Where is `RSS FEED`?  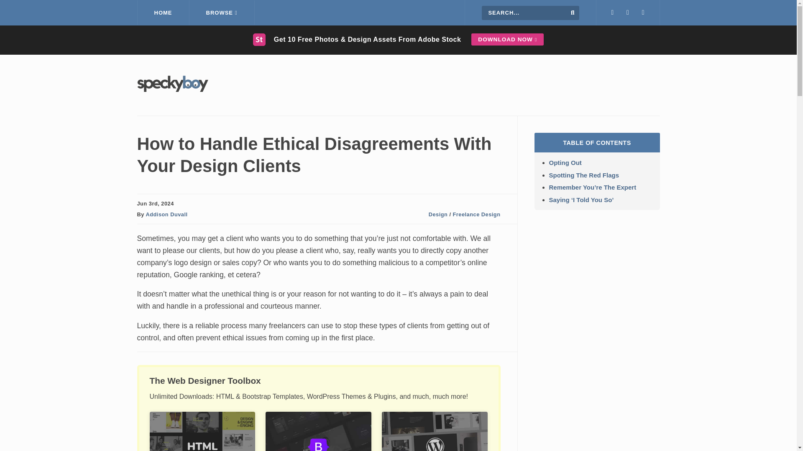 RSS FEED is located at coordinates (643, 13).